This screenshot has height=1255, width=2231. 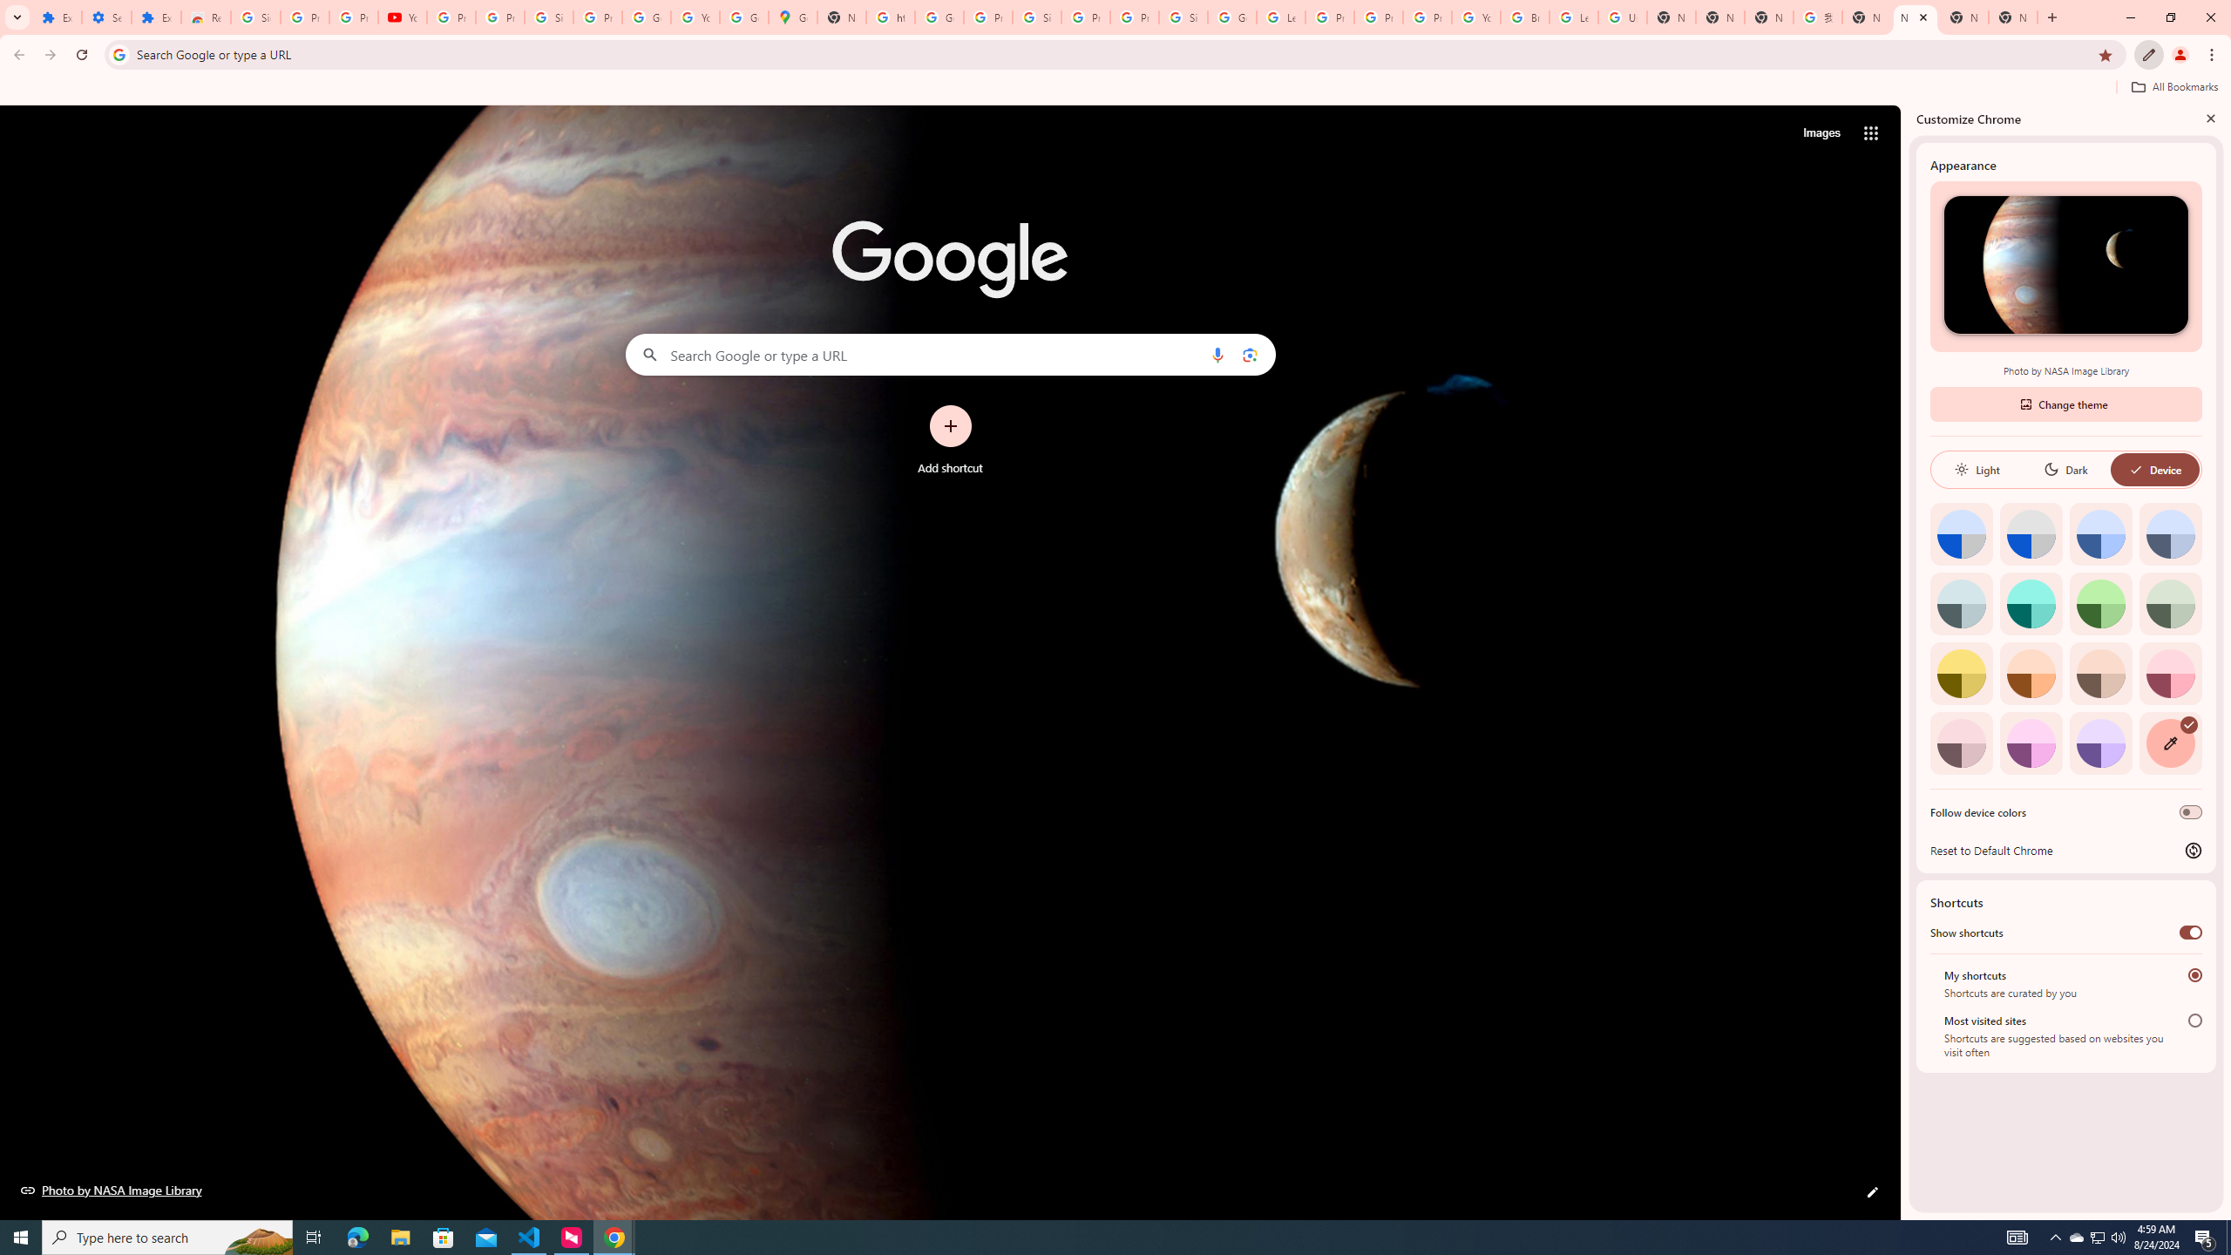 I want to click on Custom color, so click(x=2170, y=743).